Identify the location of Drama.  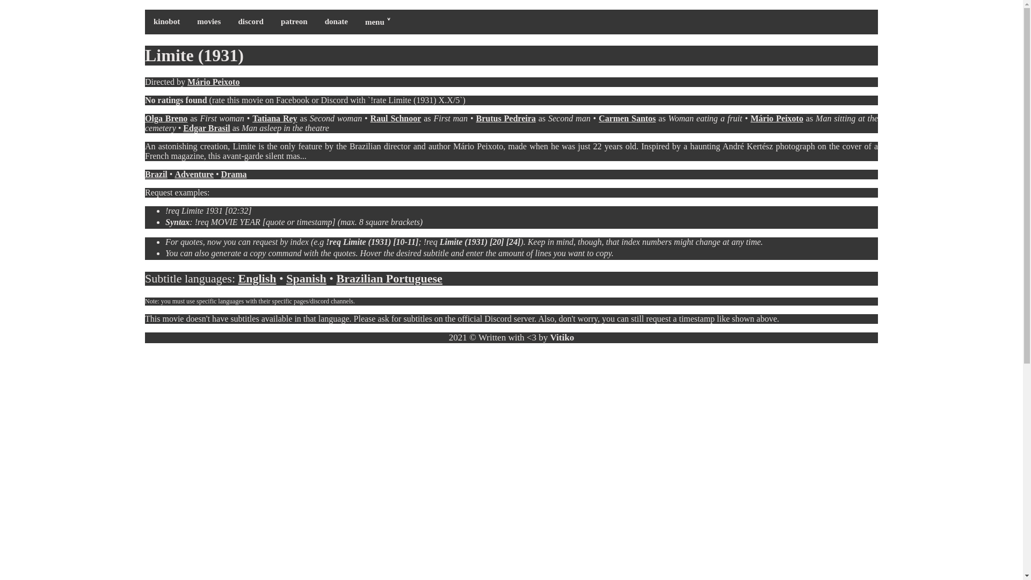
(234, 174).